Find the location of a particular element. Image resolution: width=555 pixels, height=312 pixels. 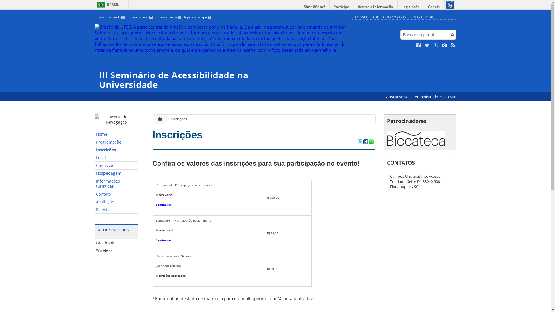

Siga no Twitter is located at coordinates (427, 45).